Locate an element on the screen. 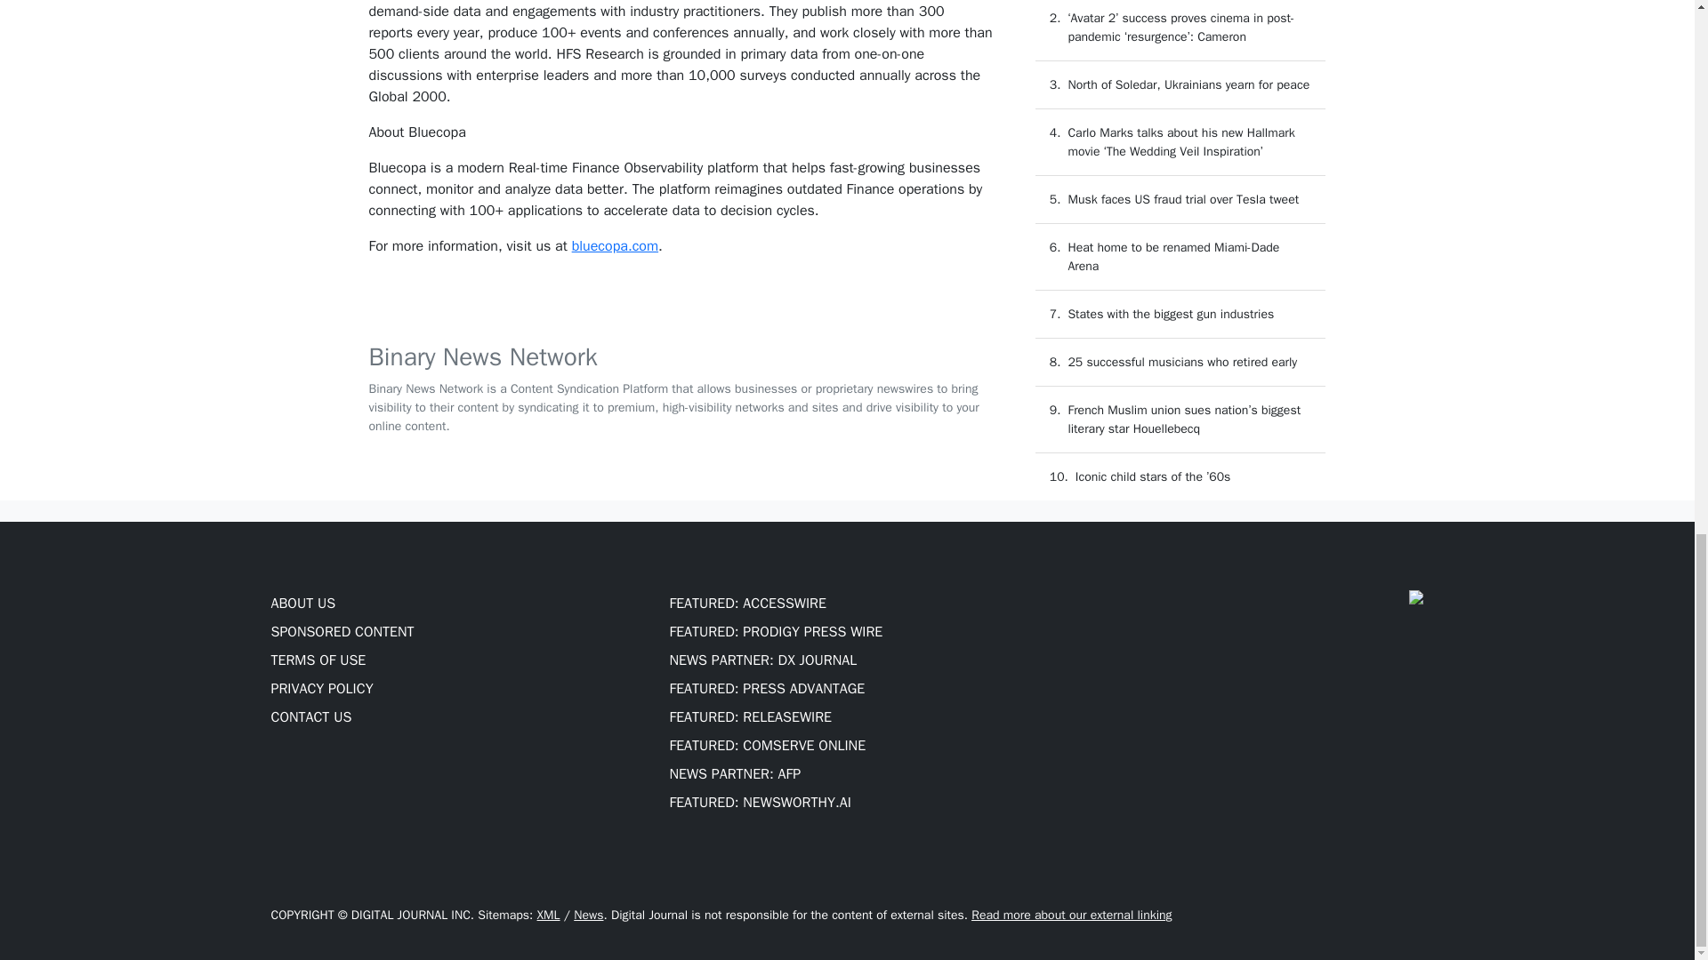 This screenshot has height=960, width=1708. PRIVACY POLICY is located at coordinates (320, 688).